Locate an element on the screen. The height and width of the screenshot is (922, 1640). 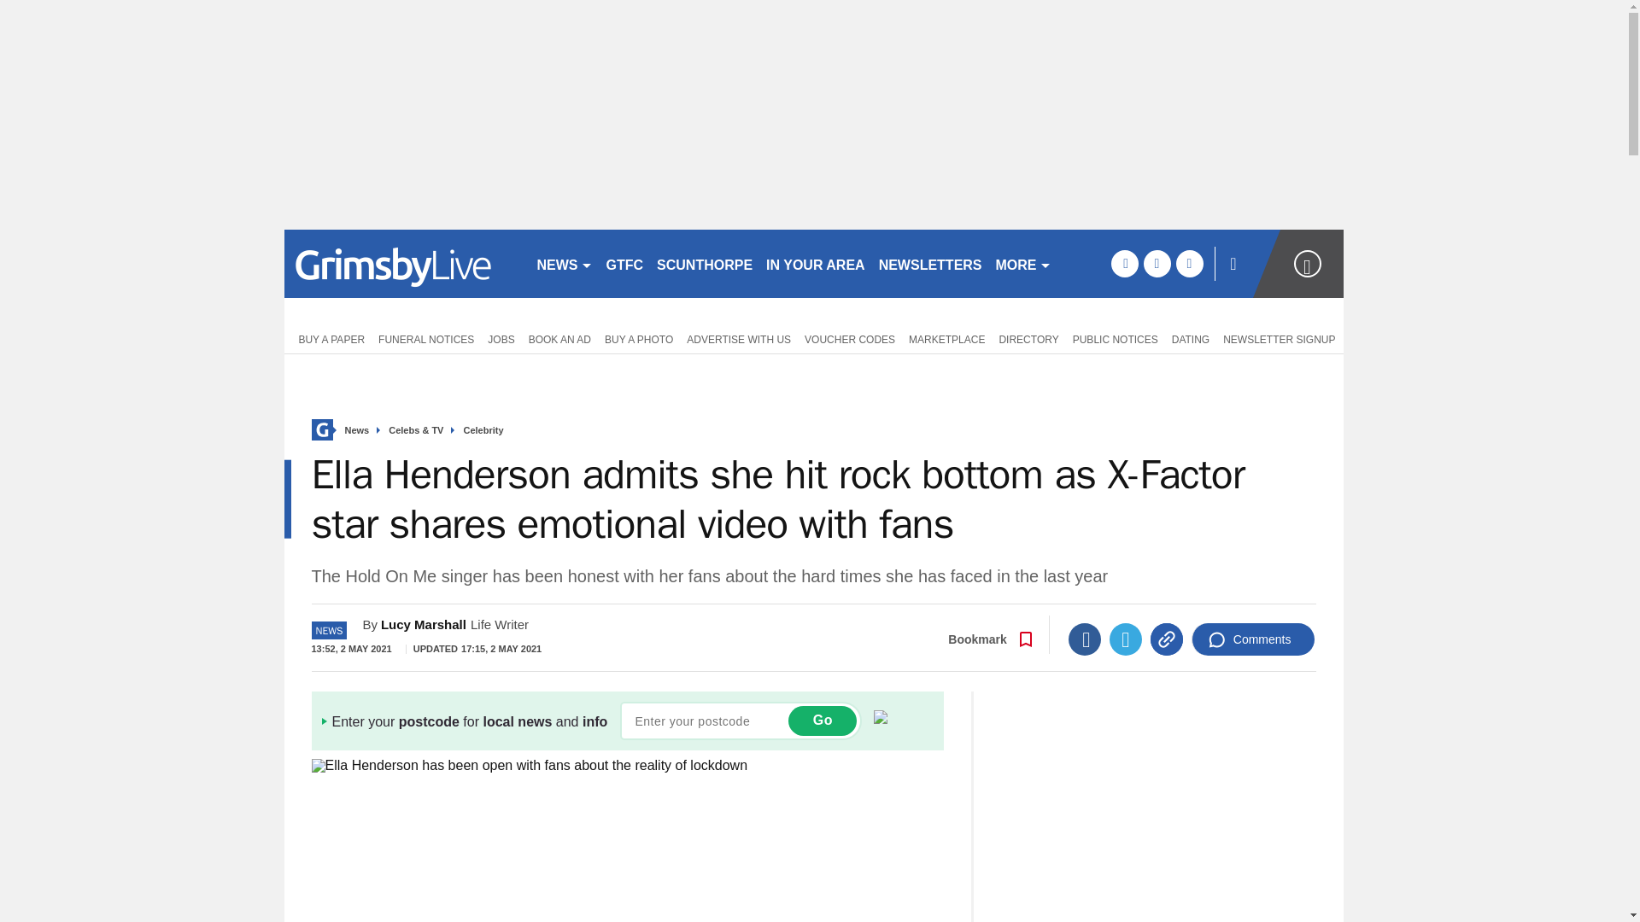
FUNERAL NOTICES is located at coordinates (425, 338).